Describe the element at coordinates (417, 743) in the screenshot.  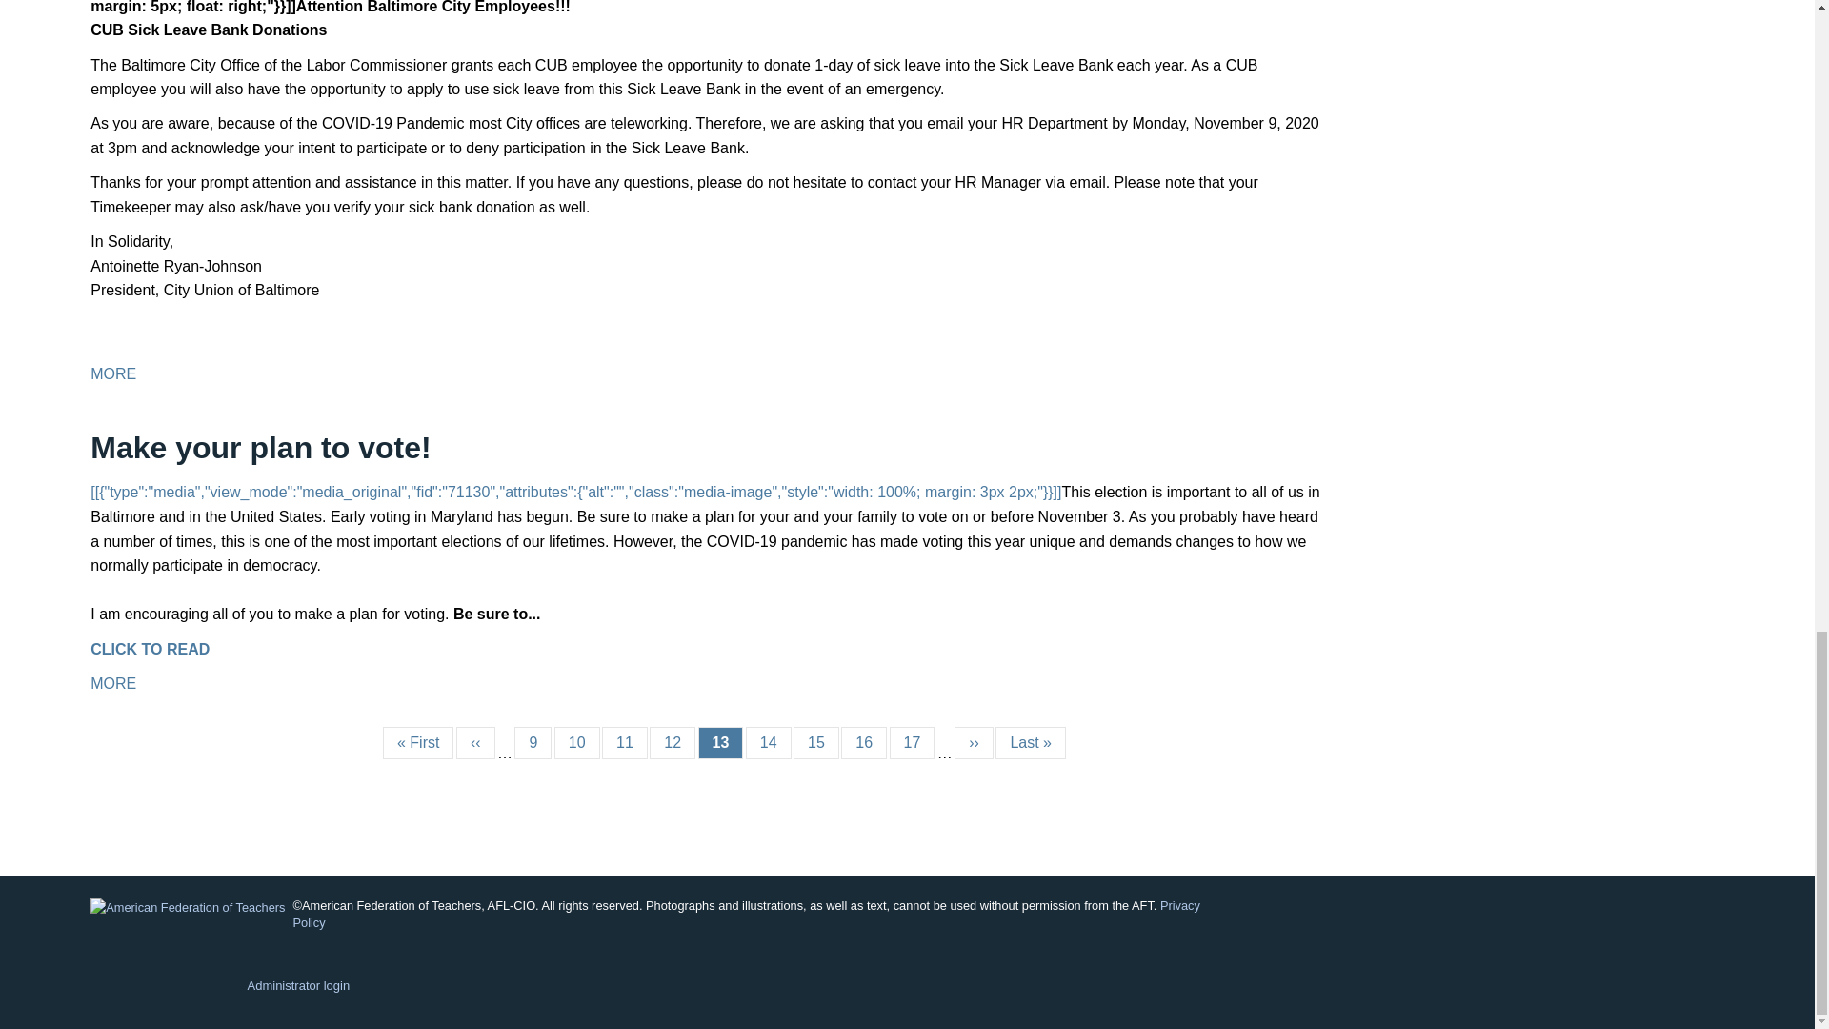
I see `Go to first page` at that location.